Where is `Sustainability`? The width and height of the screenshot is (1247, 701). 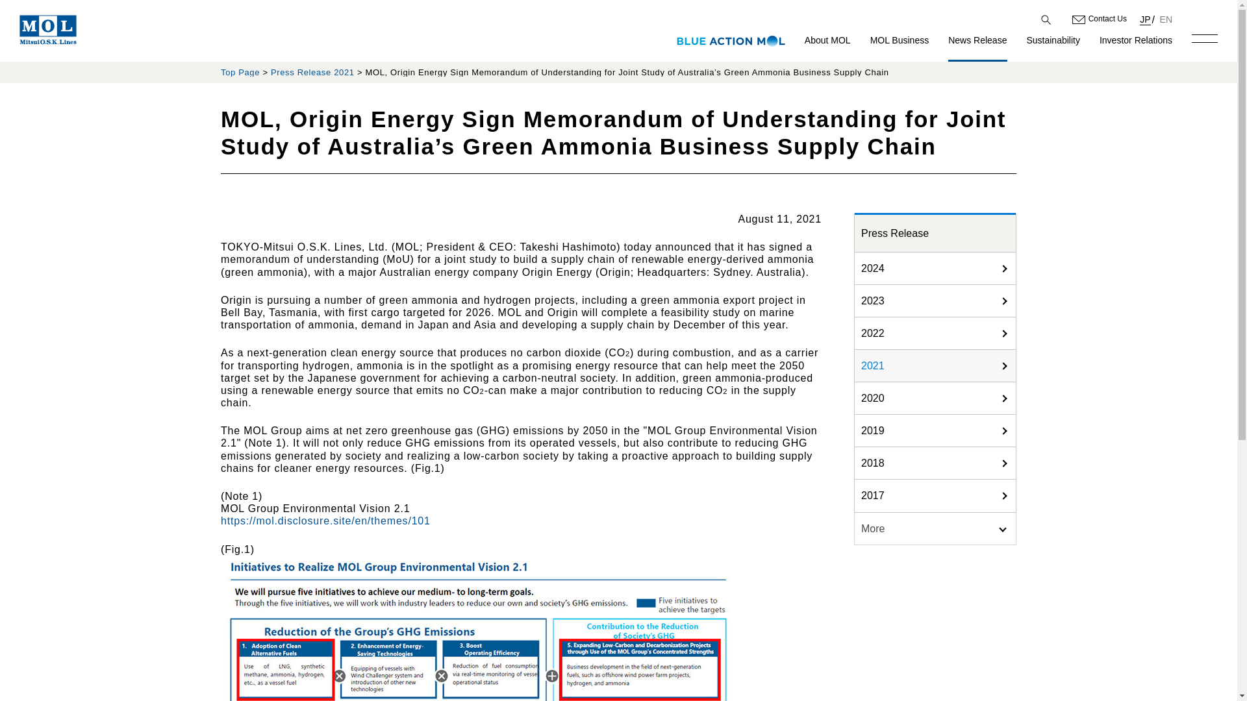
Sustainability is located at coordinates (1053, 47).